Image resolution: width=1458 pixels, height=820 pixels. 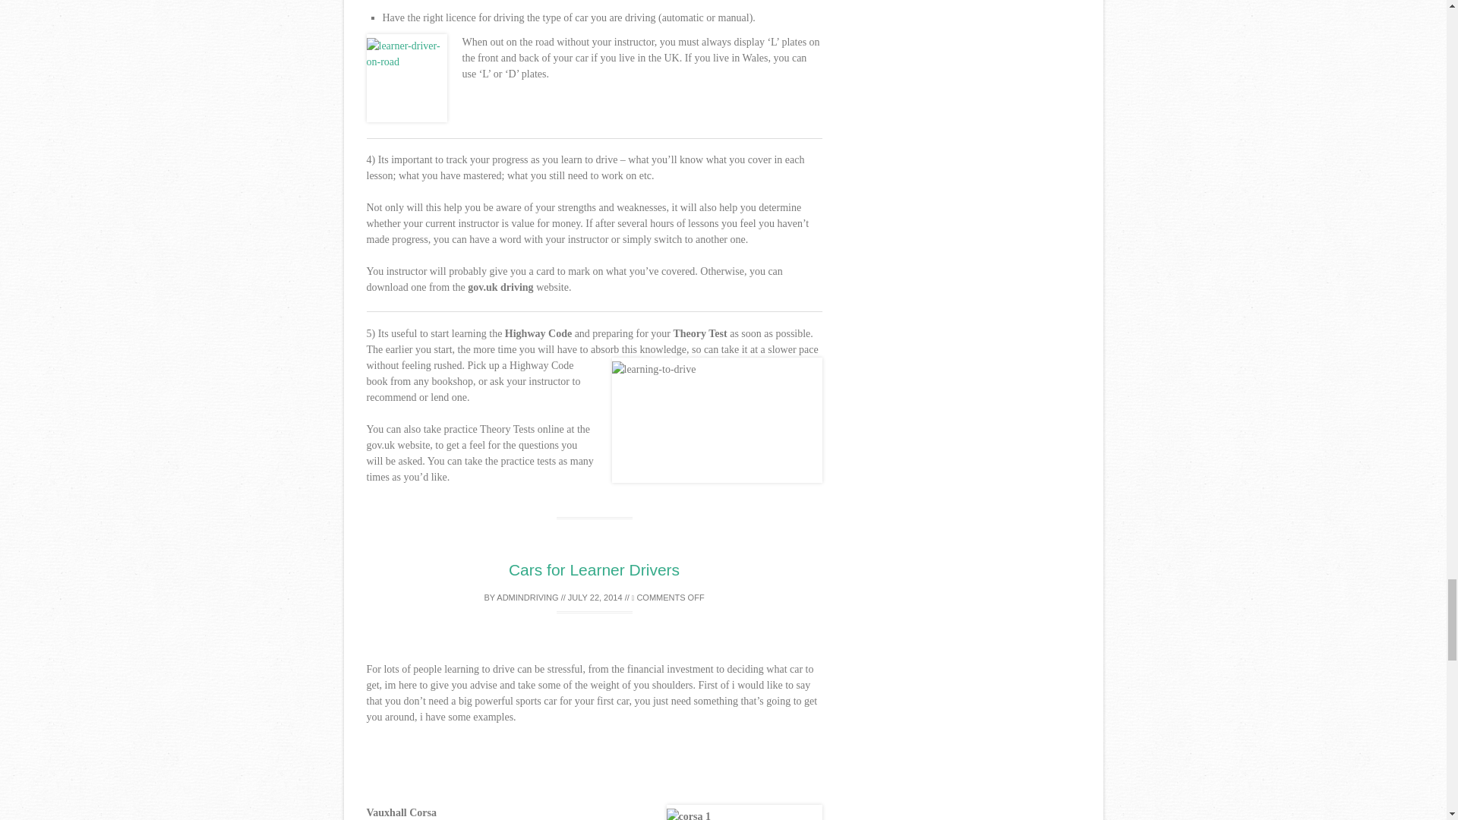 I want to click on JULY 22, 2014, so click(x=595, y=597).